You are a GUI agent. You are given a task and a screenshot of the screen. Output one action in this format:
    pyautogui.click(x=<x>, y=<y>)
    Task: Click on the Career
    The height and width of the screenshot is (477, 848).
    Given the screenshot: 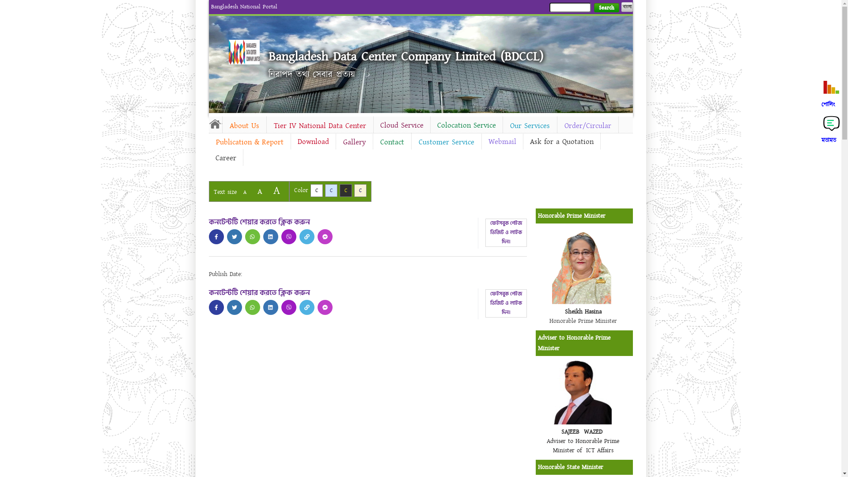 What is the action you would take?
    pyautogui.click(x=225, y=158)
    